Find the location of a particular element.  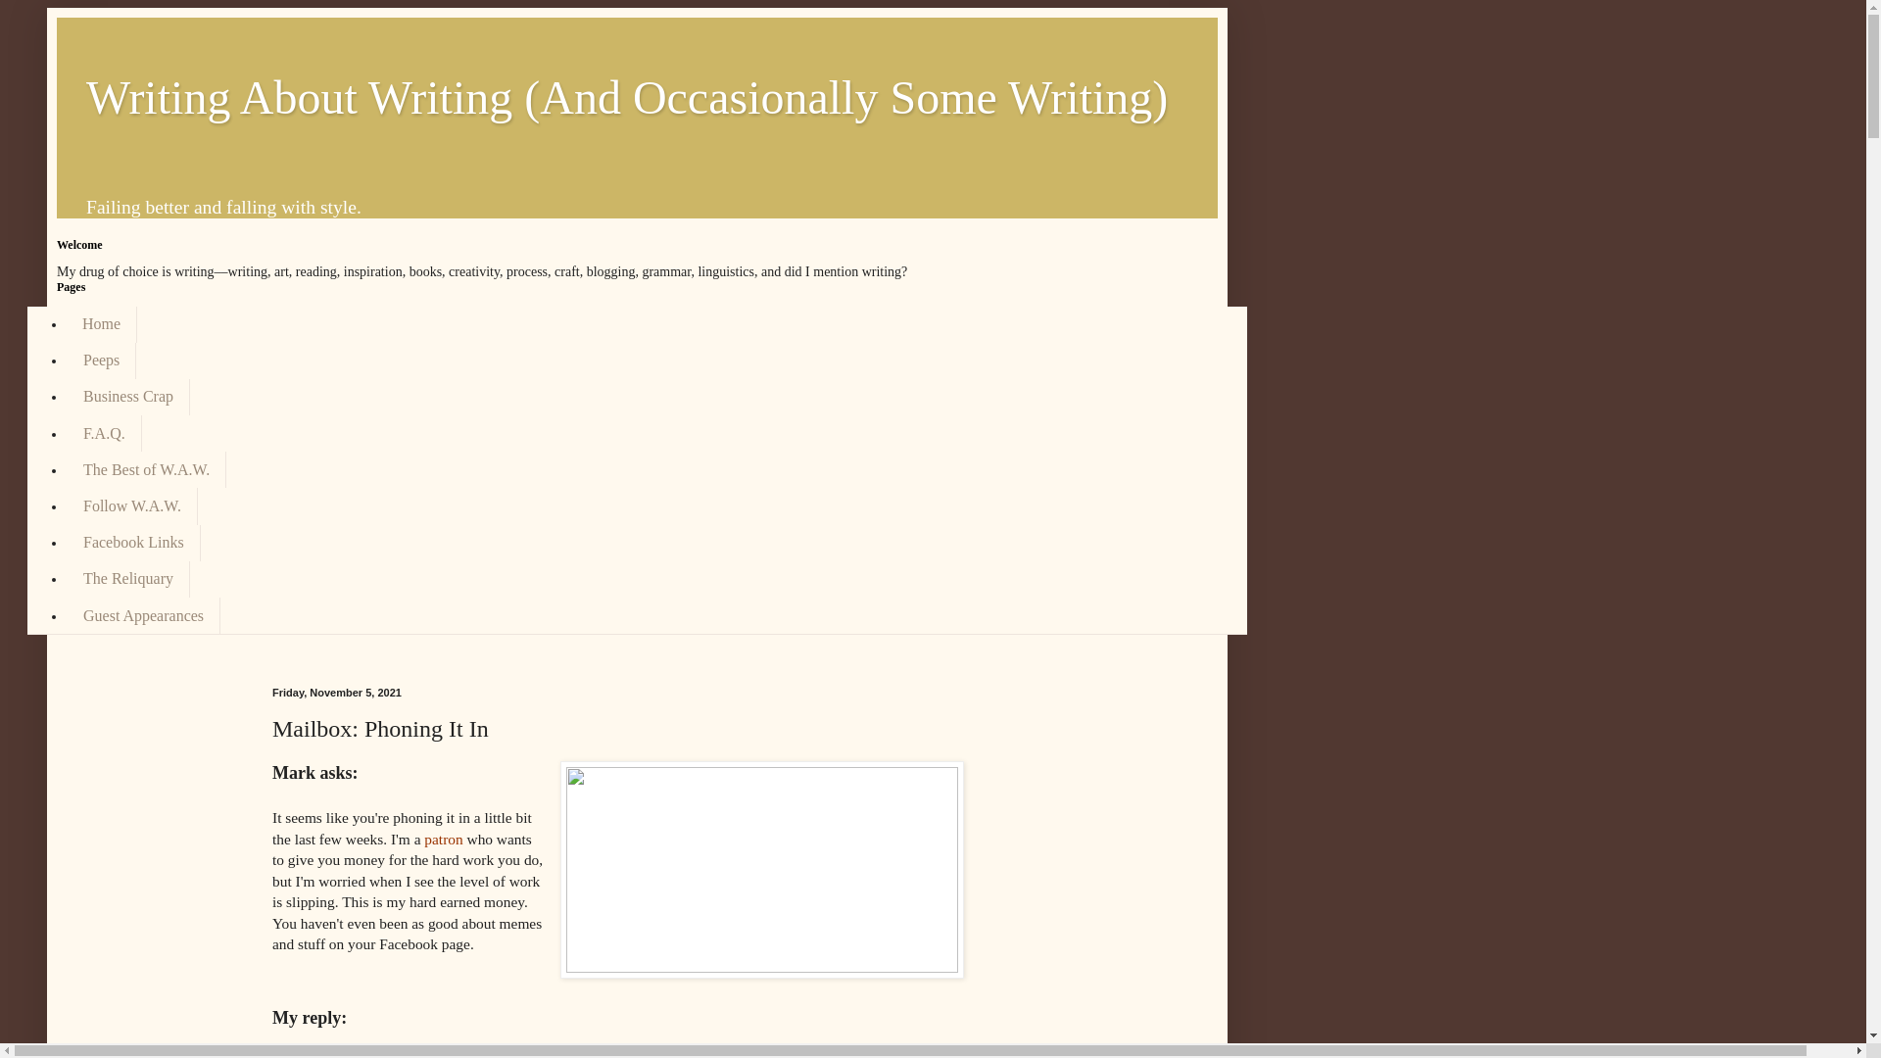

Business Crap is located at coordinates (127, 397).